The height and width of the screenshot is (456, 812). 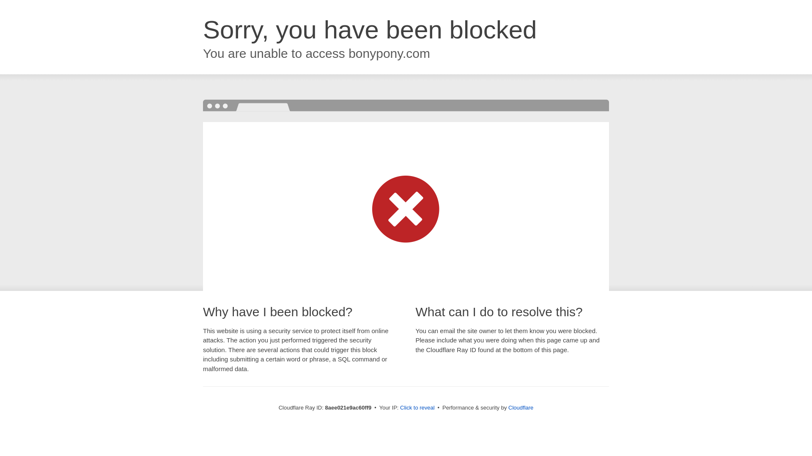 What do you see at coordinates (521, 407) in the screenshot?
I see `Cloudflare` at bounding box center [521, 407].